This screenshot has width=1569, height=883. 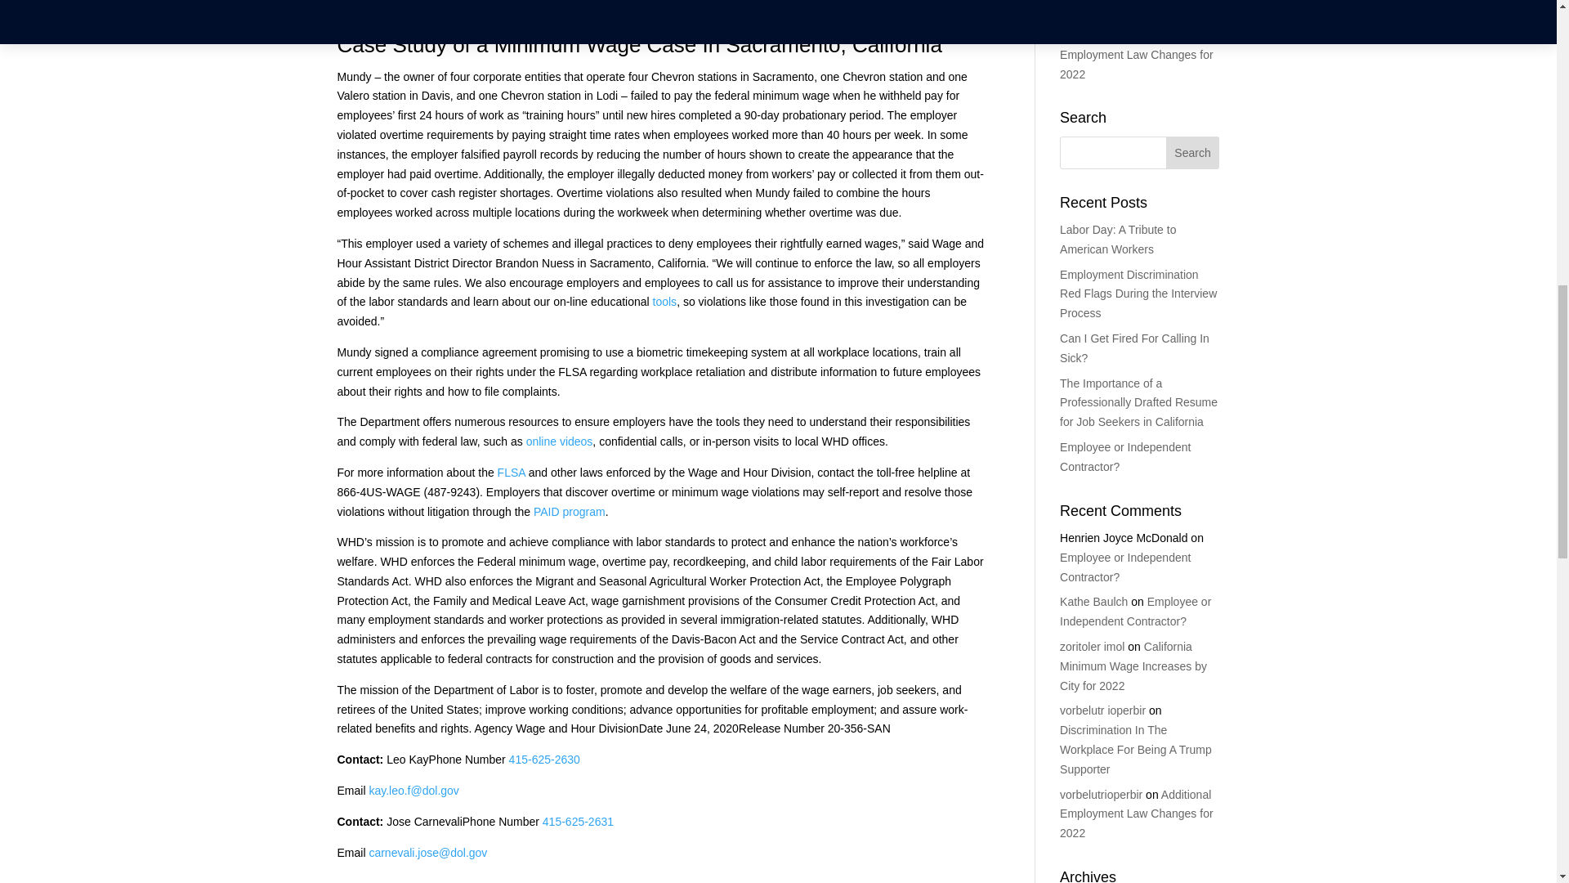 What do you see at coordinates (1136, 54) in the screenshot?
I see `Additional Employment Law Changes for 2022` at bounding box center [1136, 54].